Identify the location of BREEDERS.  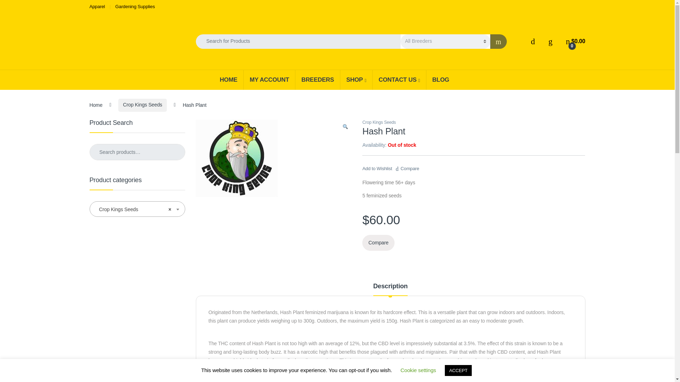
(317, 79).